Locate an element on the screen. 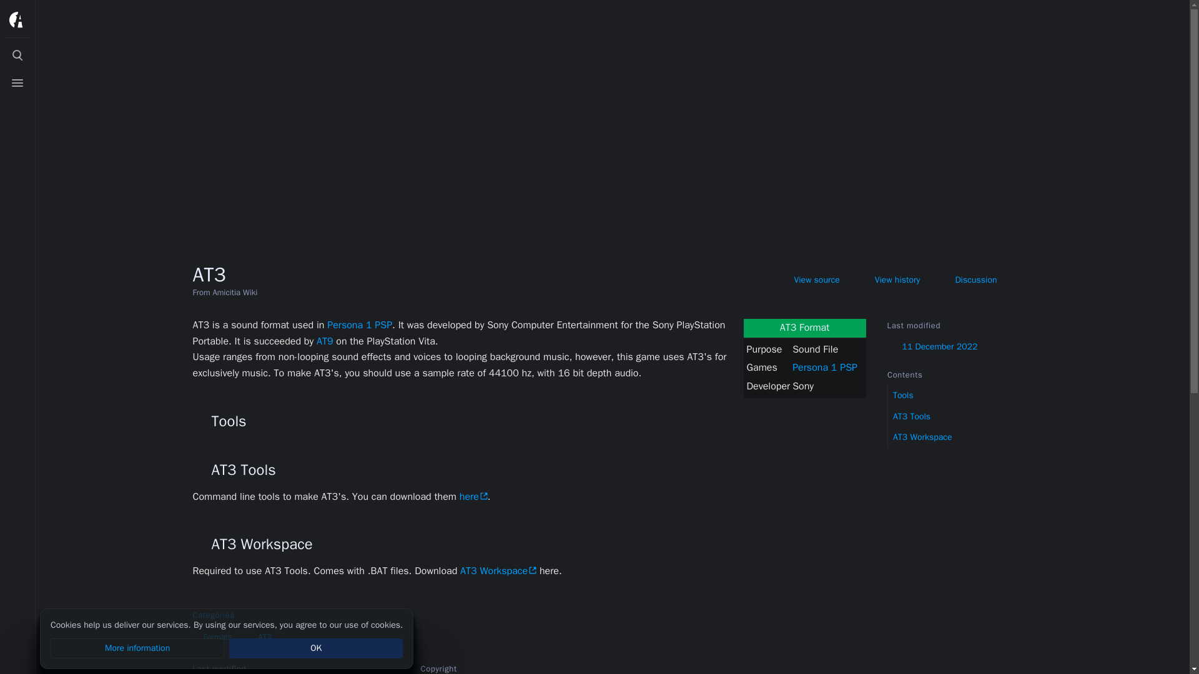 This screenshot has width=1199, height=674. Visit the main page is located at coordinates (17, 19).